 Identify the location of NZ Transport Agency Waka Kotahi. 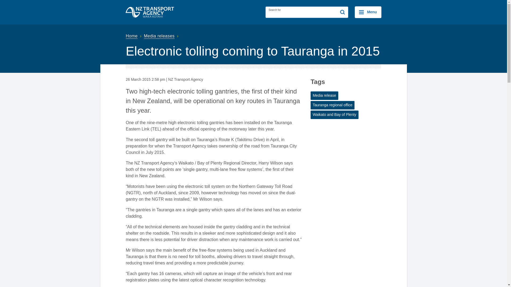
(150, 12).